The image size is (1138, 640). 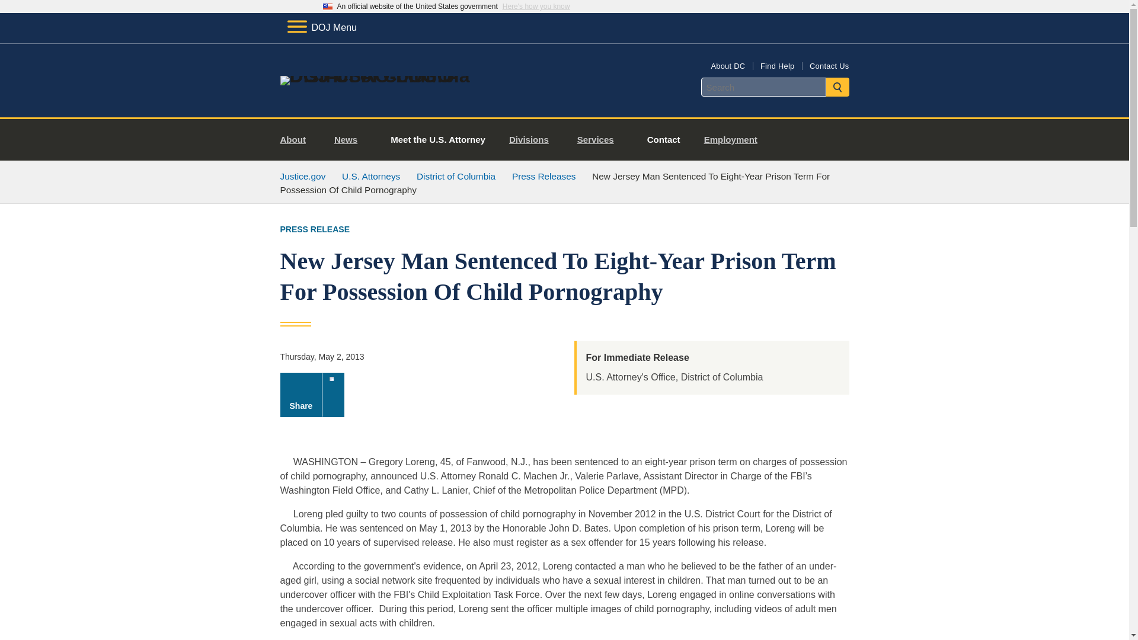 What do you see at coordinates (728, 65) in the screenshot?
I see `About DC` at bounding box center [728, 65].